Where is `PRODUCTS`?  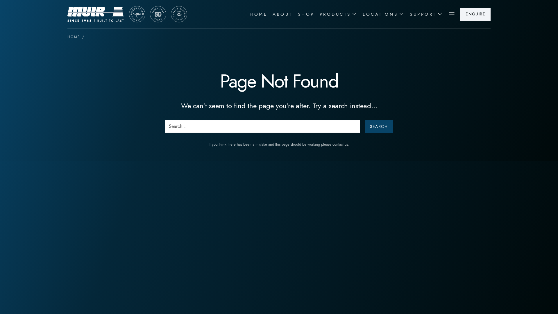 PRODUCTS is located at coordinates (335, 14).